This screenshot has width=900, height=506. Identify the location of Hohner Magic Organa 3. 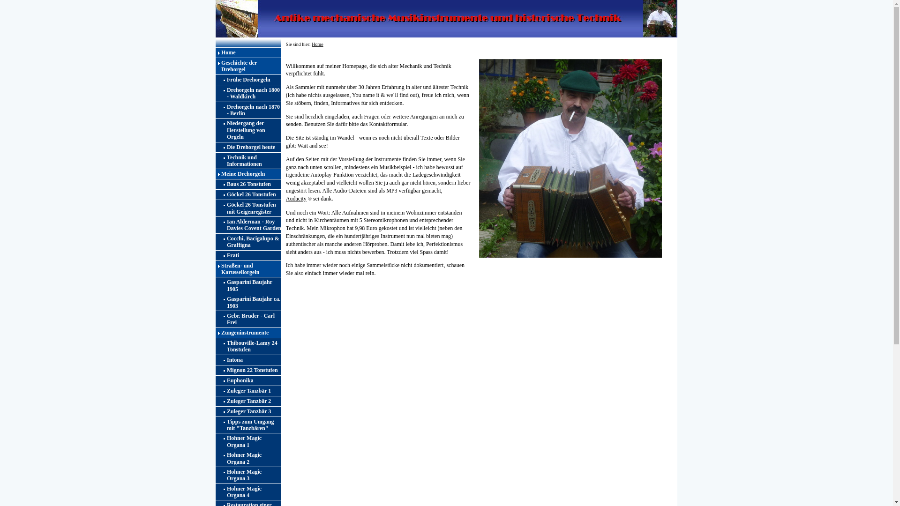
(248, 475).